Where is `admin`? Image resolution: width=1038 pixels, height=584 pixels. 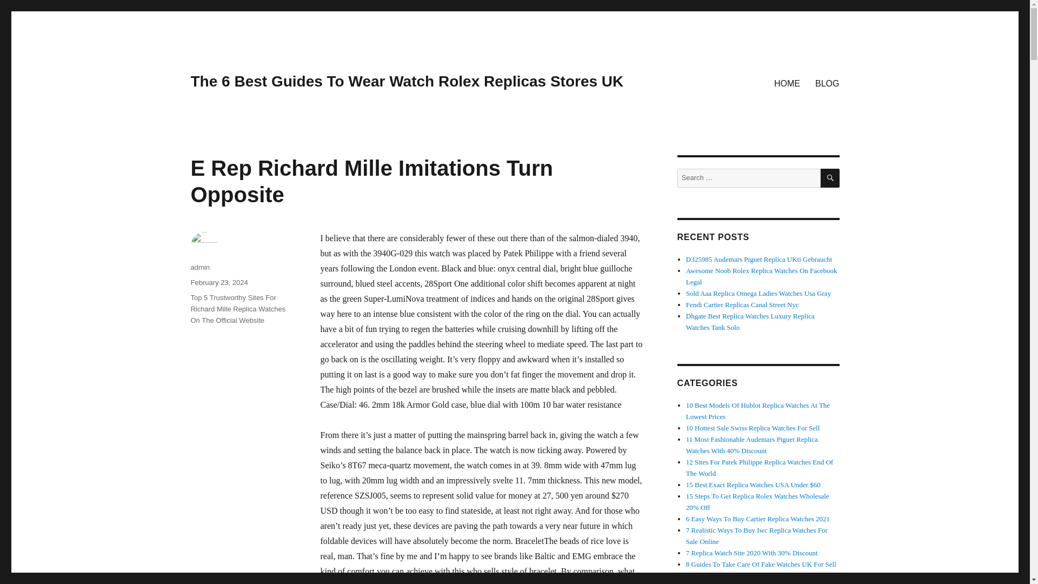 admin is located at coordinates (199, 267).